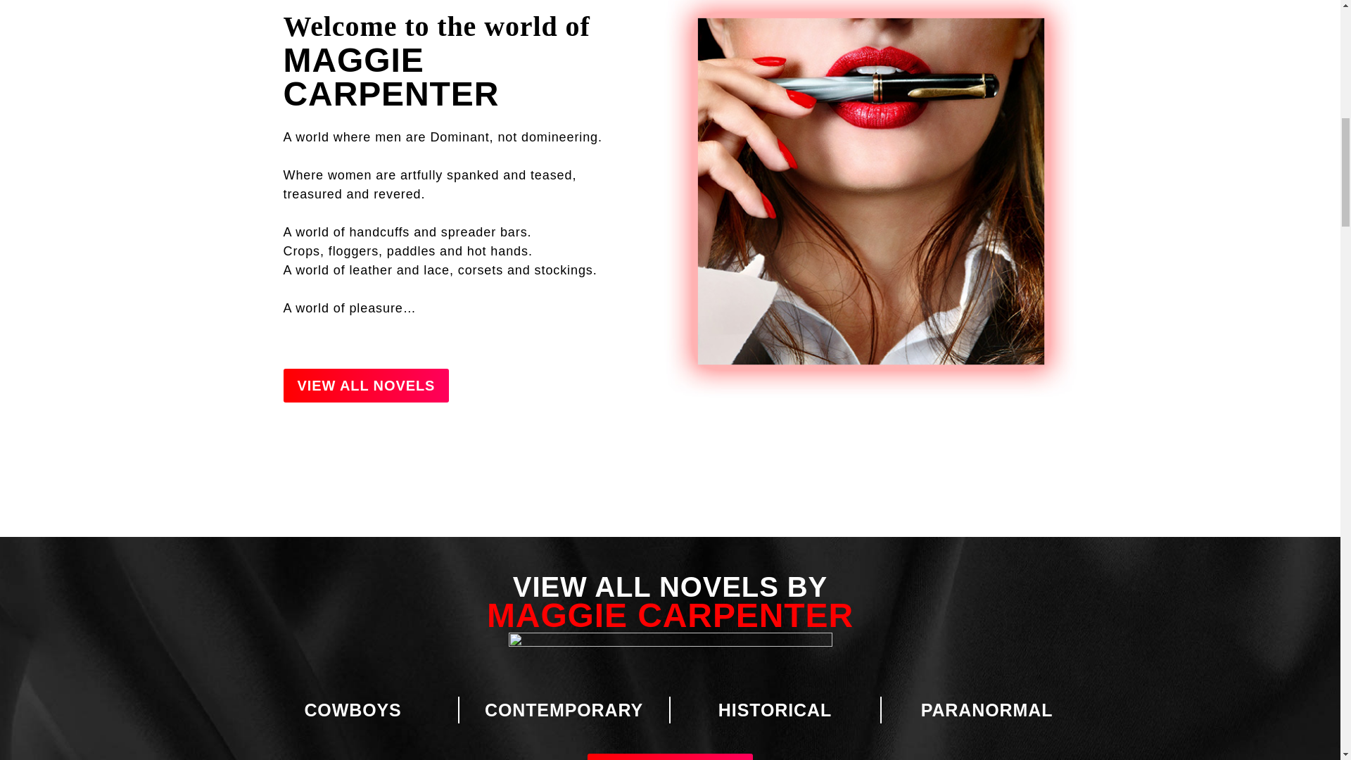 This screenshot has width=1351, height=760. Describe the element at coordinates (987, 709) in the screenshot. I see `PARANORMAL` at that location.